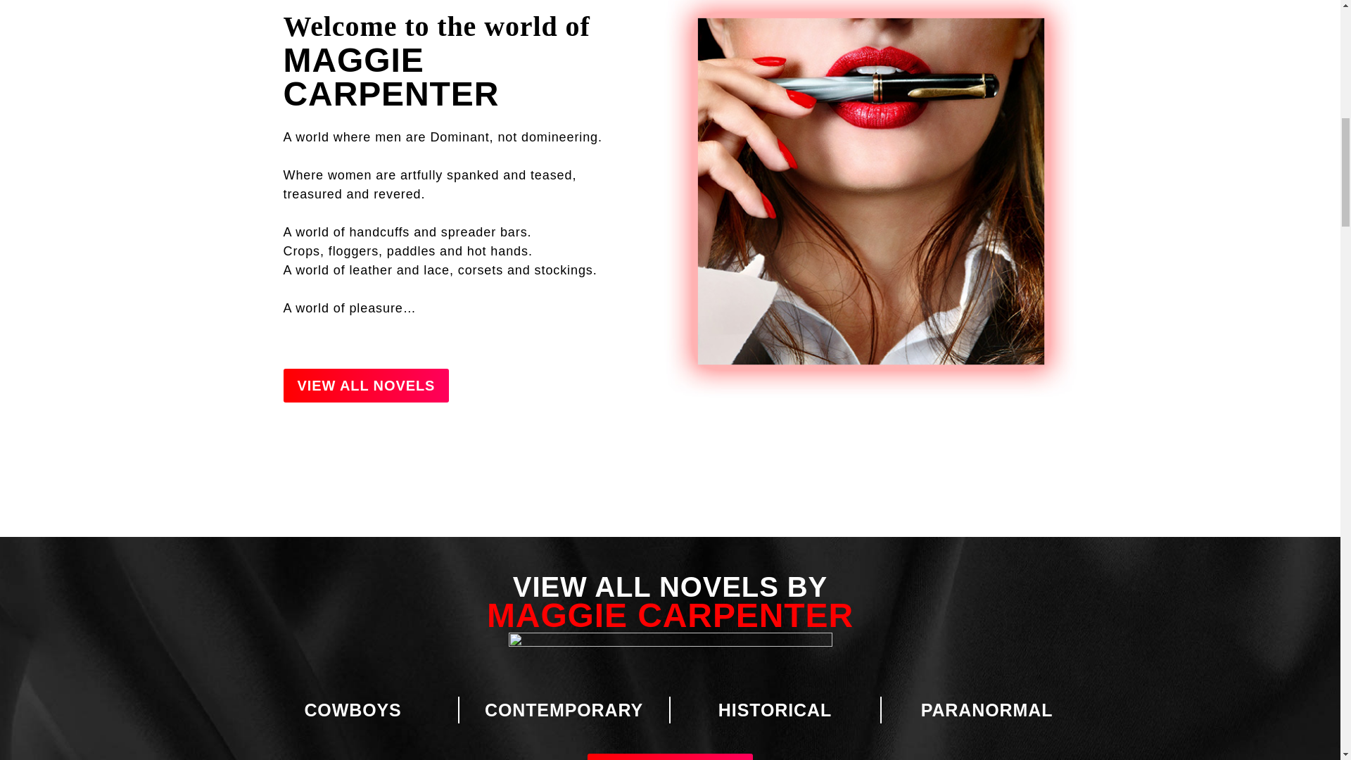 This screenshot has width=1351, height=760. Describe the element at coordinates (987, 709) in the screenshot. I see `PARANORMAL` at that location.